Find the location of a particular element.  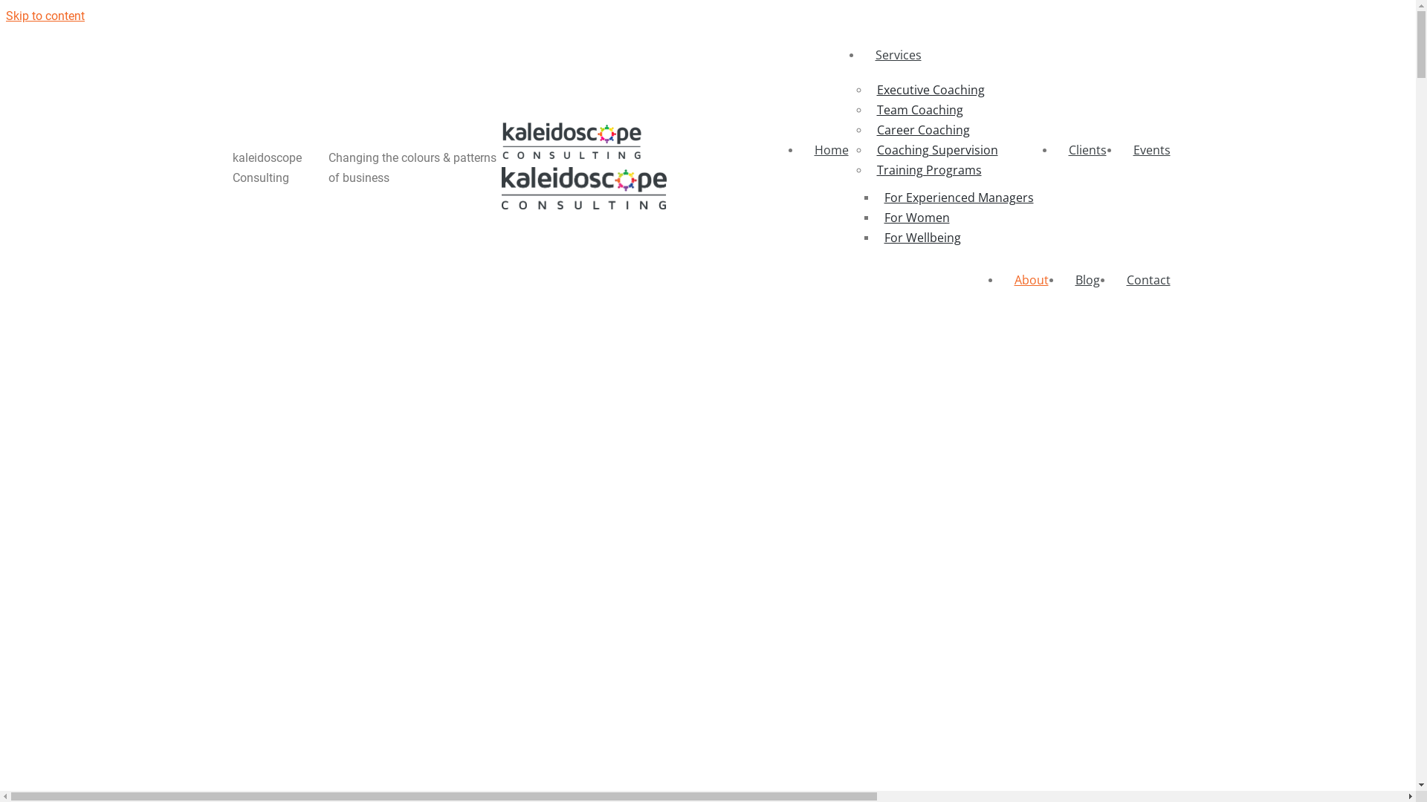

Executive Coaching is located at coordinates (931, 91).